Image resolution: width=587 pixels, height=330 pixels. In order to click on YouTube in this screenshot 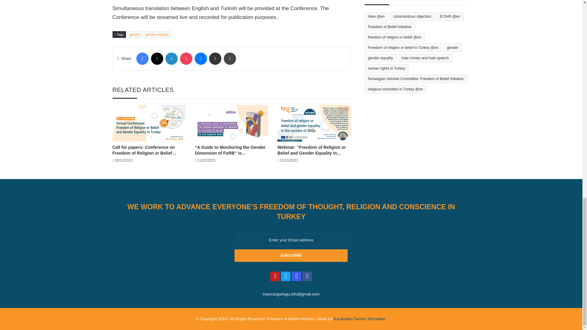, I will do `click(275, 276)`.